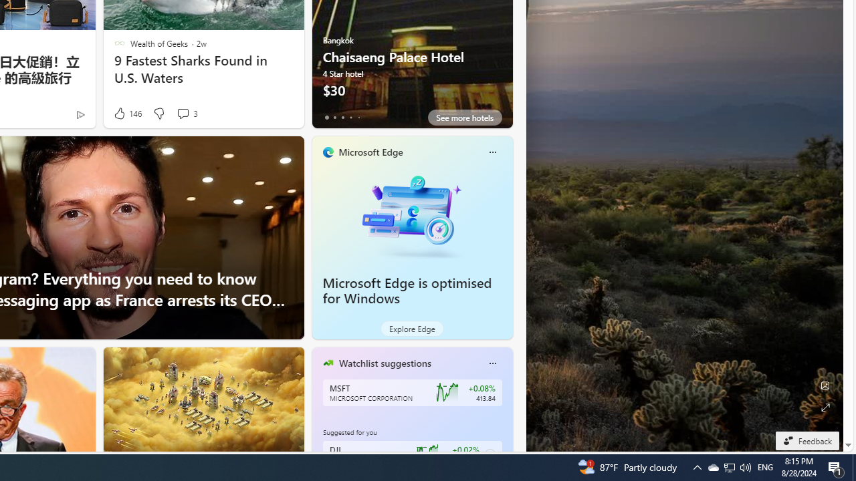 Image resolution: width=856 pixels, height=481 pixels. Describe the element at coordinates (187, 114) in the screenshot. I see `View comments 3 Comment` at that location.